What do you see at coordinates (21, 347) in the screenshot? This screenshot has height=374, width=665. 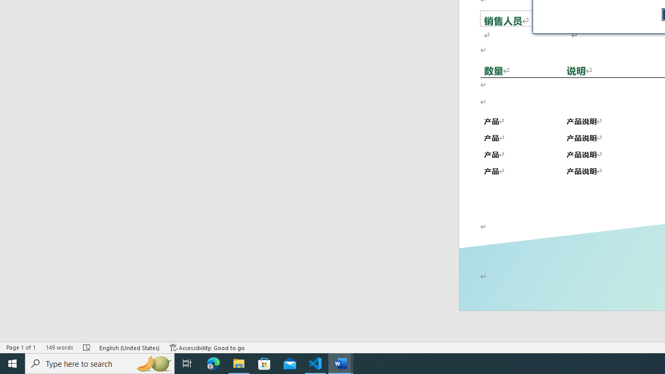 I see `Page Number Page 1 of 1` at bounding box center [21, 347].